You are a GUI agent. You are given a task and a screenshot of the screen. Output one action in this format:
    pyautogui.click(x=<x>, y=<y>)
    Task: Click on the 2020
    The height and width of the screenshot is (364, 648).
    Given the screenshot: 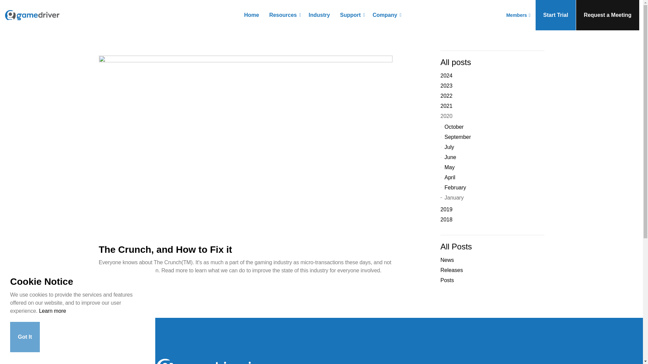 What is the action you would take?
    pyautogui.click(x=492, y=116)
    